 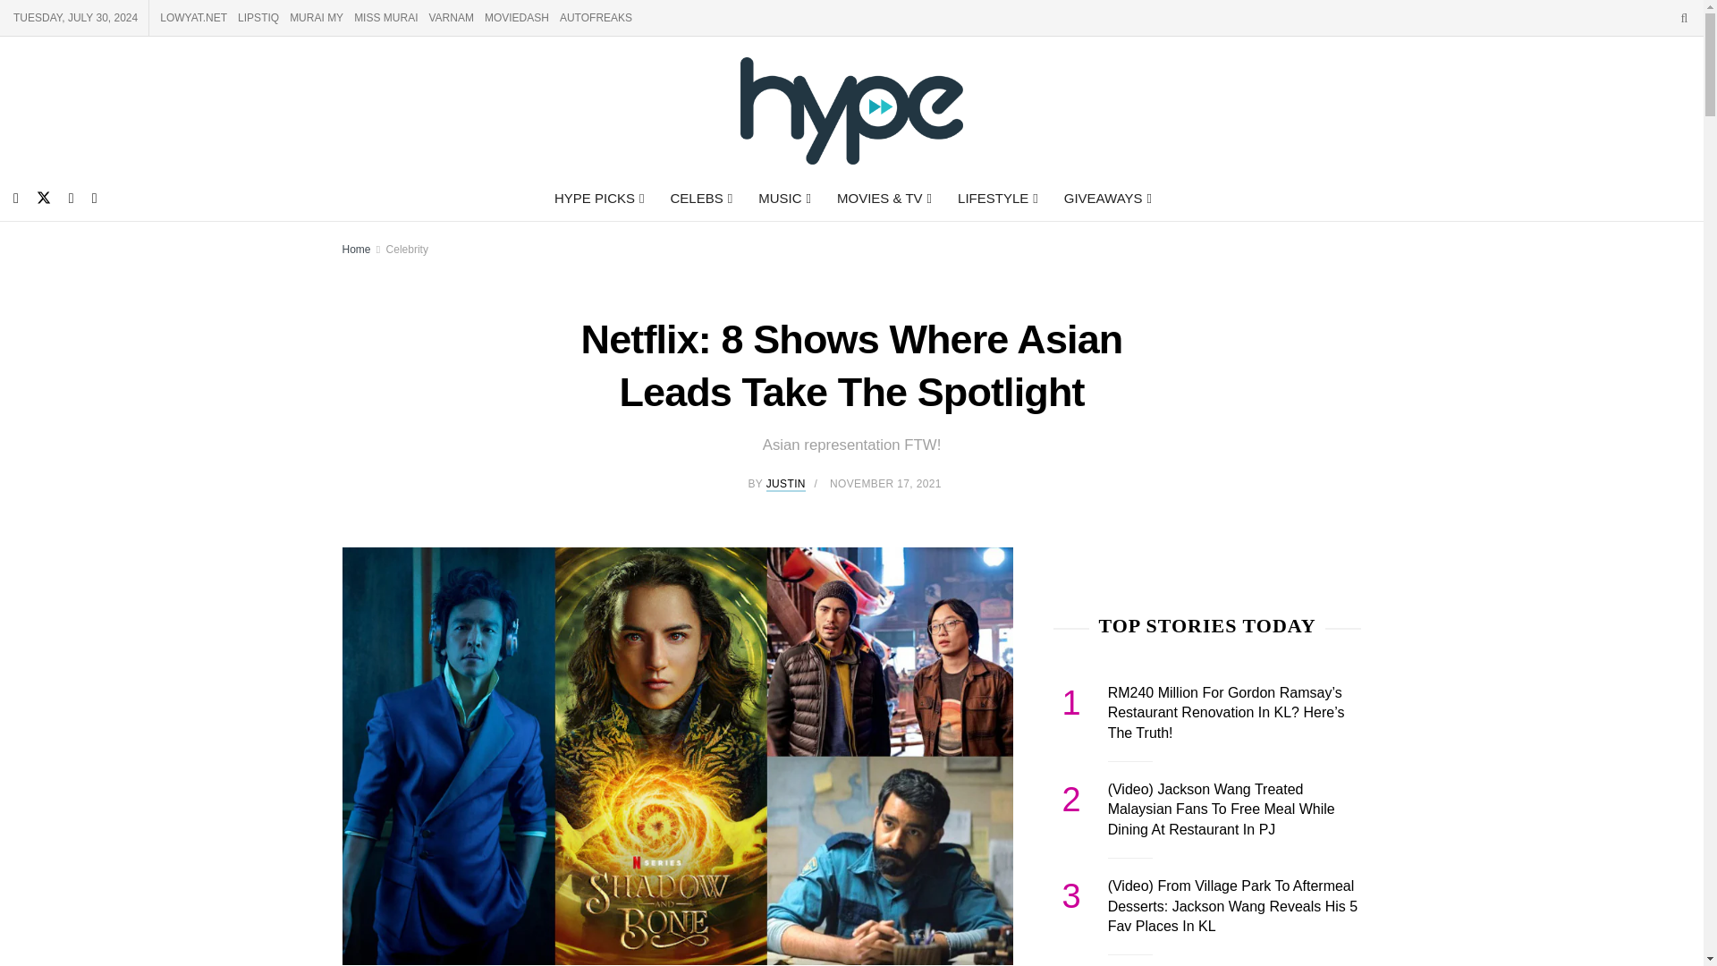 I want to click on LIPSTIQ, so click(x=258, y=18).